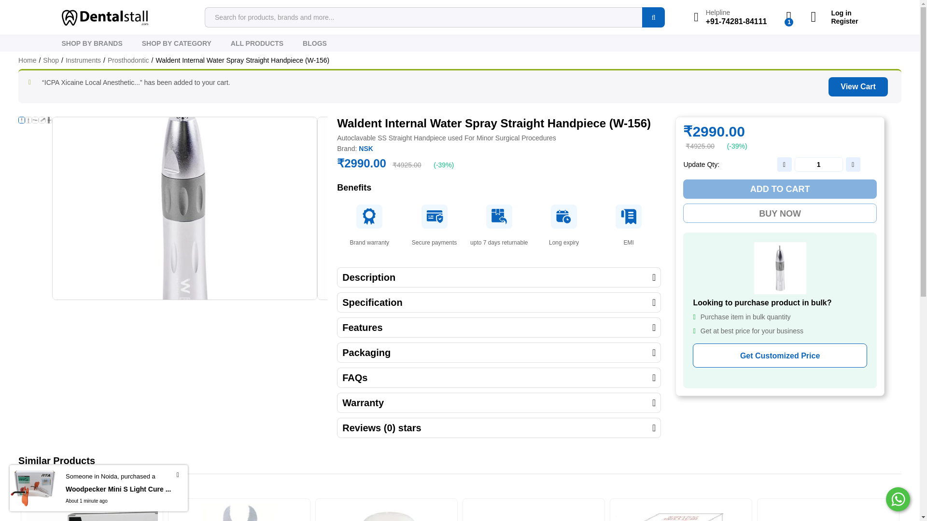  Describe the element at coordinates (834, 13) in the screenshot. I see `Log in` at that location.